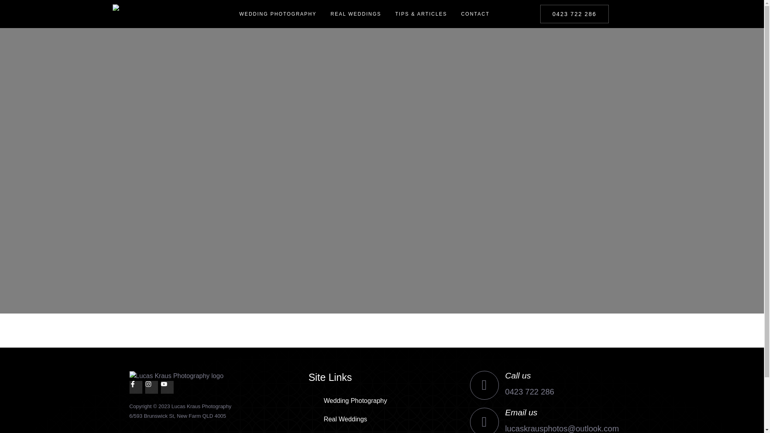 Image resolution: width=770 pixels, height=433 pixels. I want to click on Lucas Kraus Photography logo, so click(196, 376).